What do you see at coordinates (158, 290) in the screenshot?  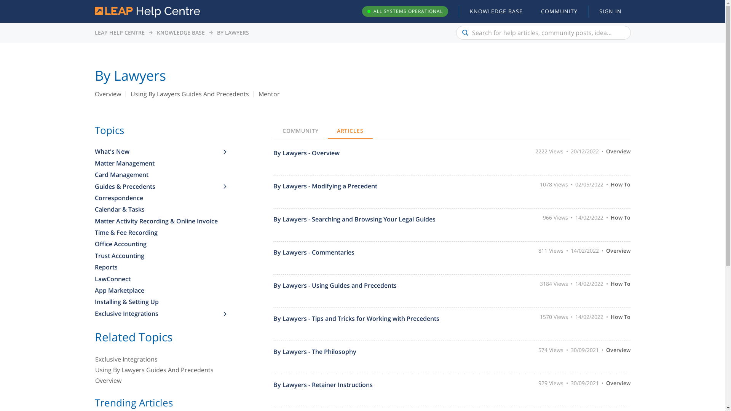 I see `App Marketplace` at bounding box center [158, 290].